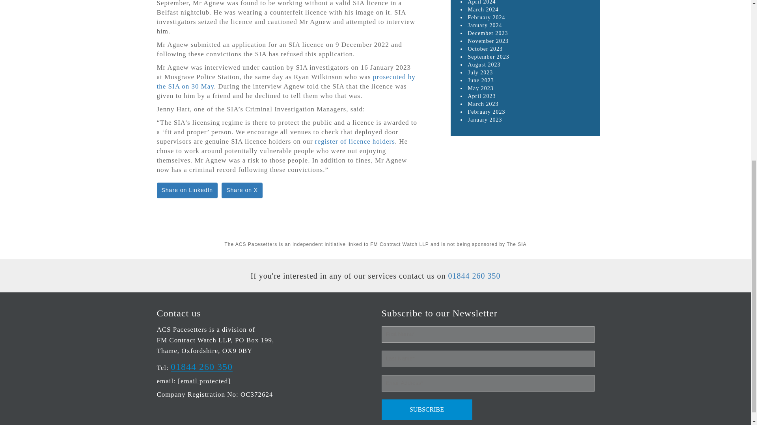  Describe the element at coordinates (483, 9) in the screenshot. I see `March 2024` at that location.